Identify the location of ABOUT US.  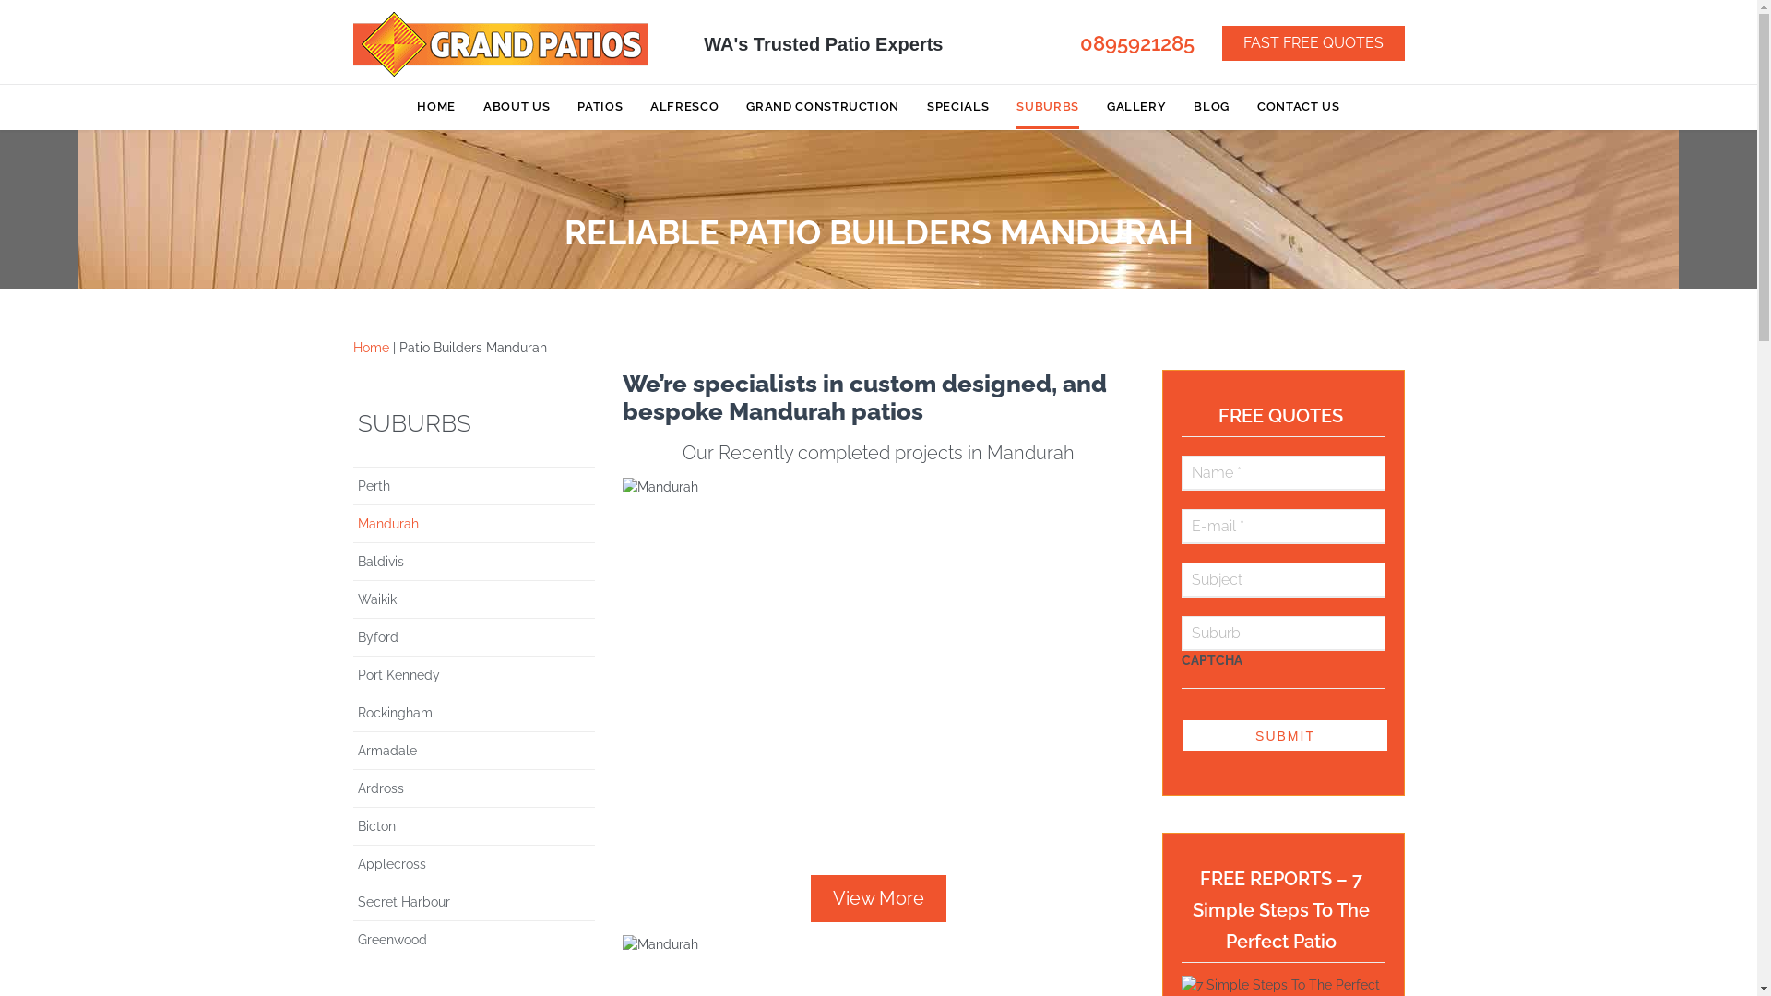
(517, 109).